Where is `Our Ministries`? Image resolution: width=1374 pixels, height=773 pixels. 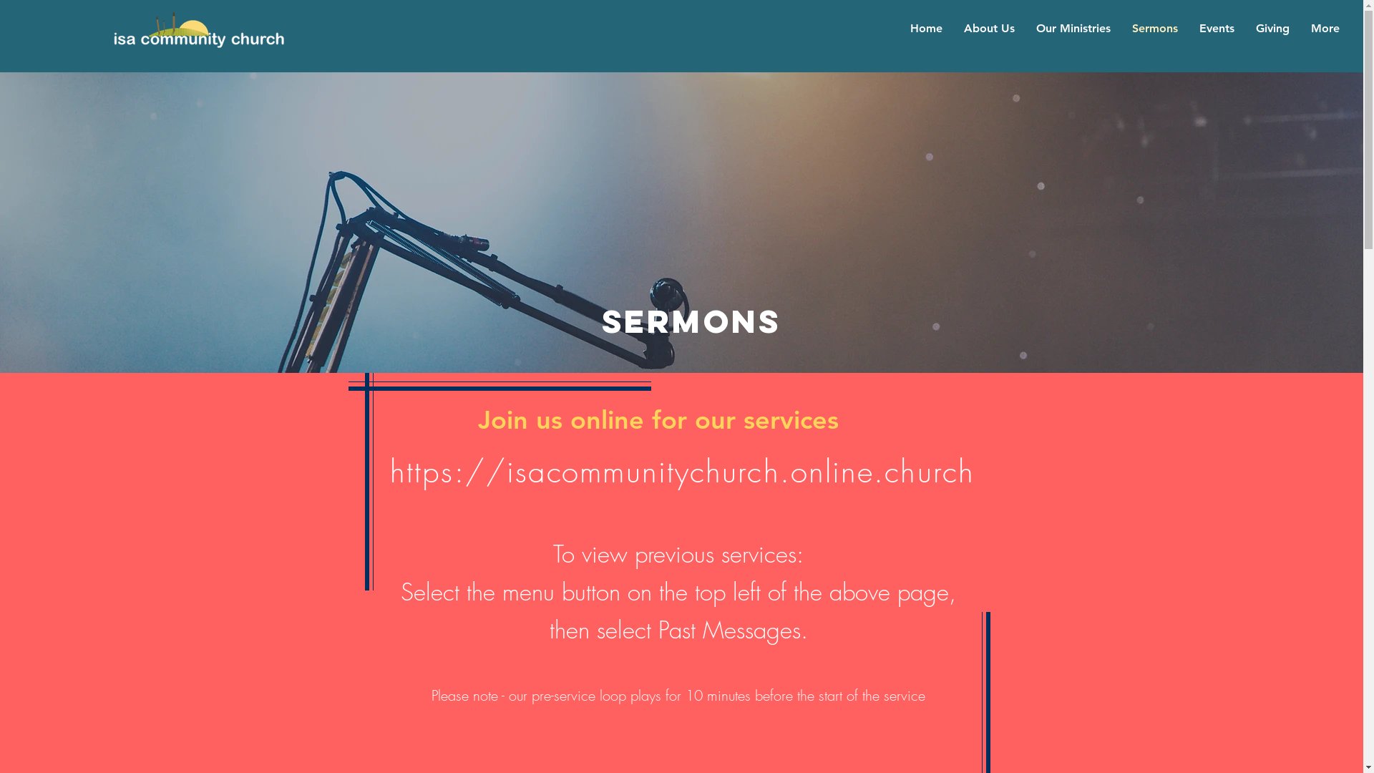 Our Ministries is located at coordinates (1073, 29).